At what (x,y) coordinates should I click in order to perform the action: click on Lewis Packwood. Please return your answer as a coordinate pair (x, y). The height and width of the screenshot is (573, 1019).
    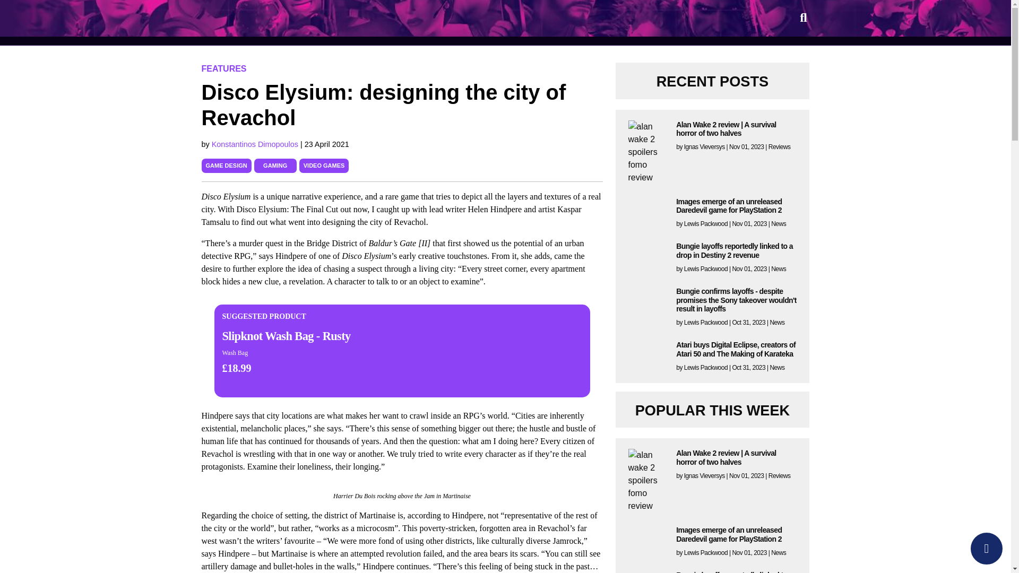
    Looking at the image, I should click on (705, 322).